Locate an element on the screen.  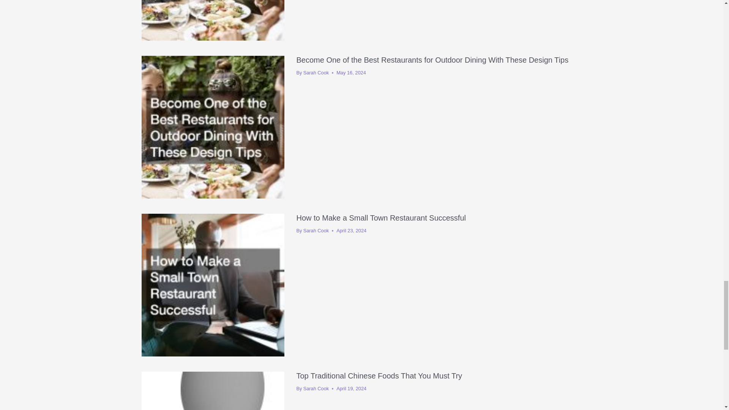
Top Traditional Chinese Foods That You Must Try is located at coordinates (379, 376).